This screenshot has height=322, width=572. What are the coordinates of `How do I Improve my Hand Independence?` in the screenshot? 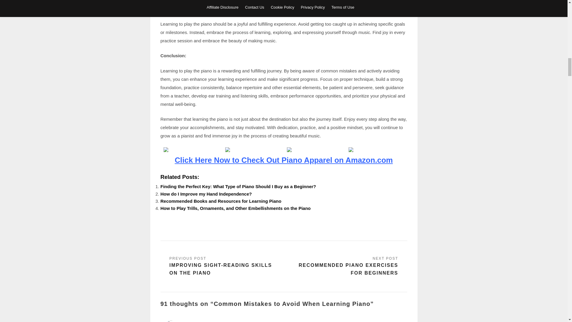 It's located at (206, 194).